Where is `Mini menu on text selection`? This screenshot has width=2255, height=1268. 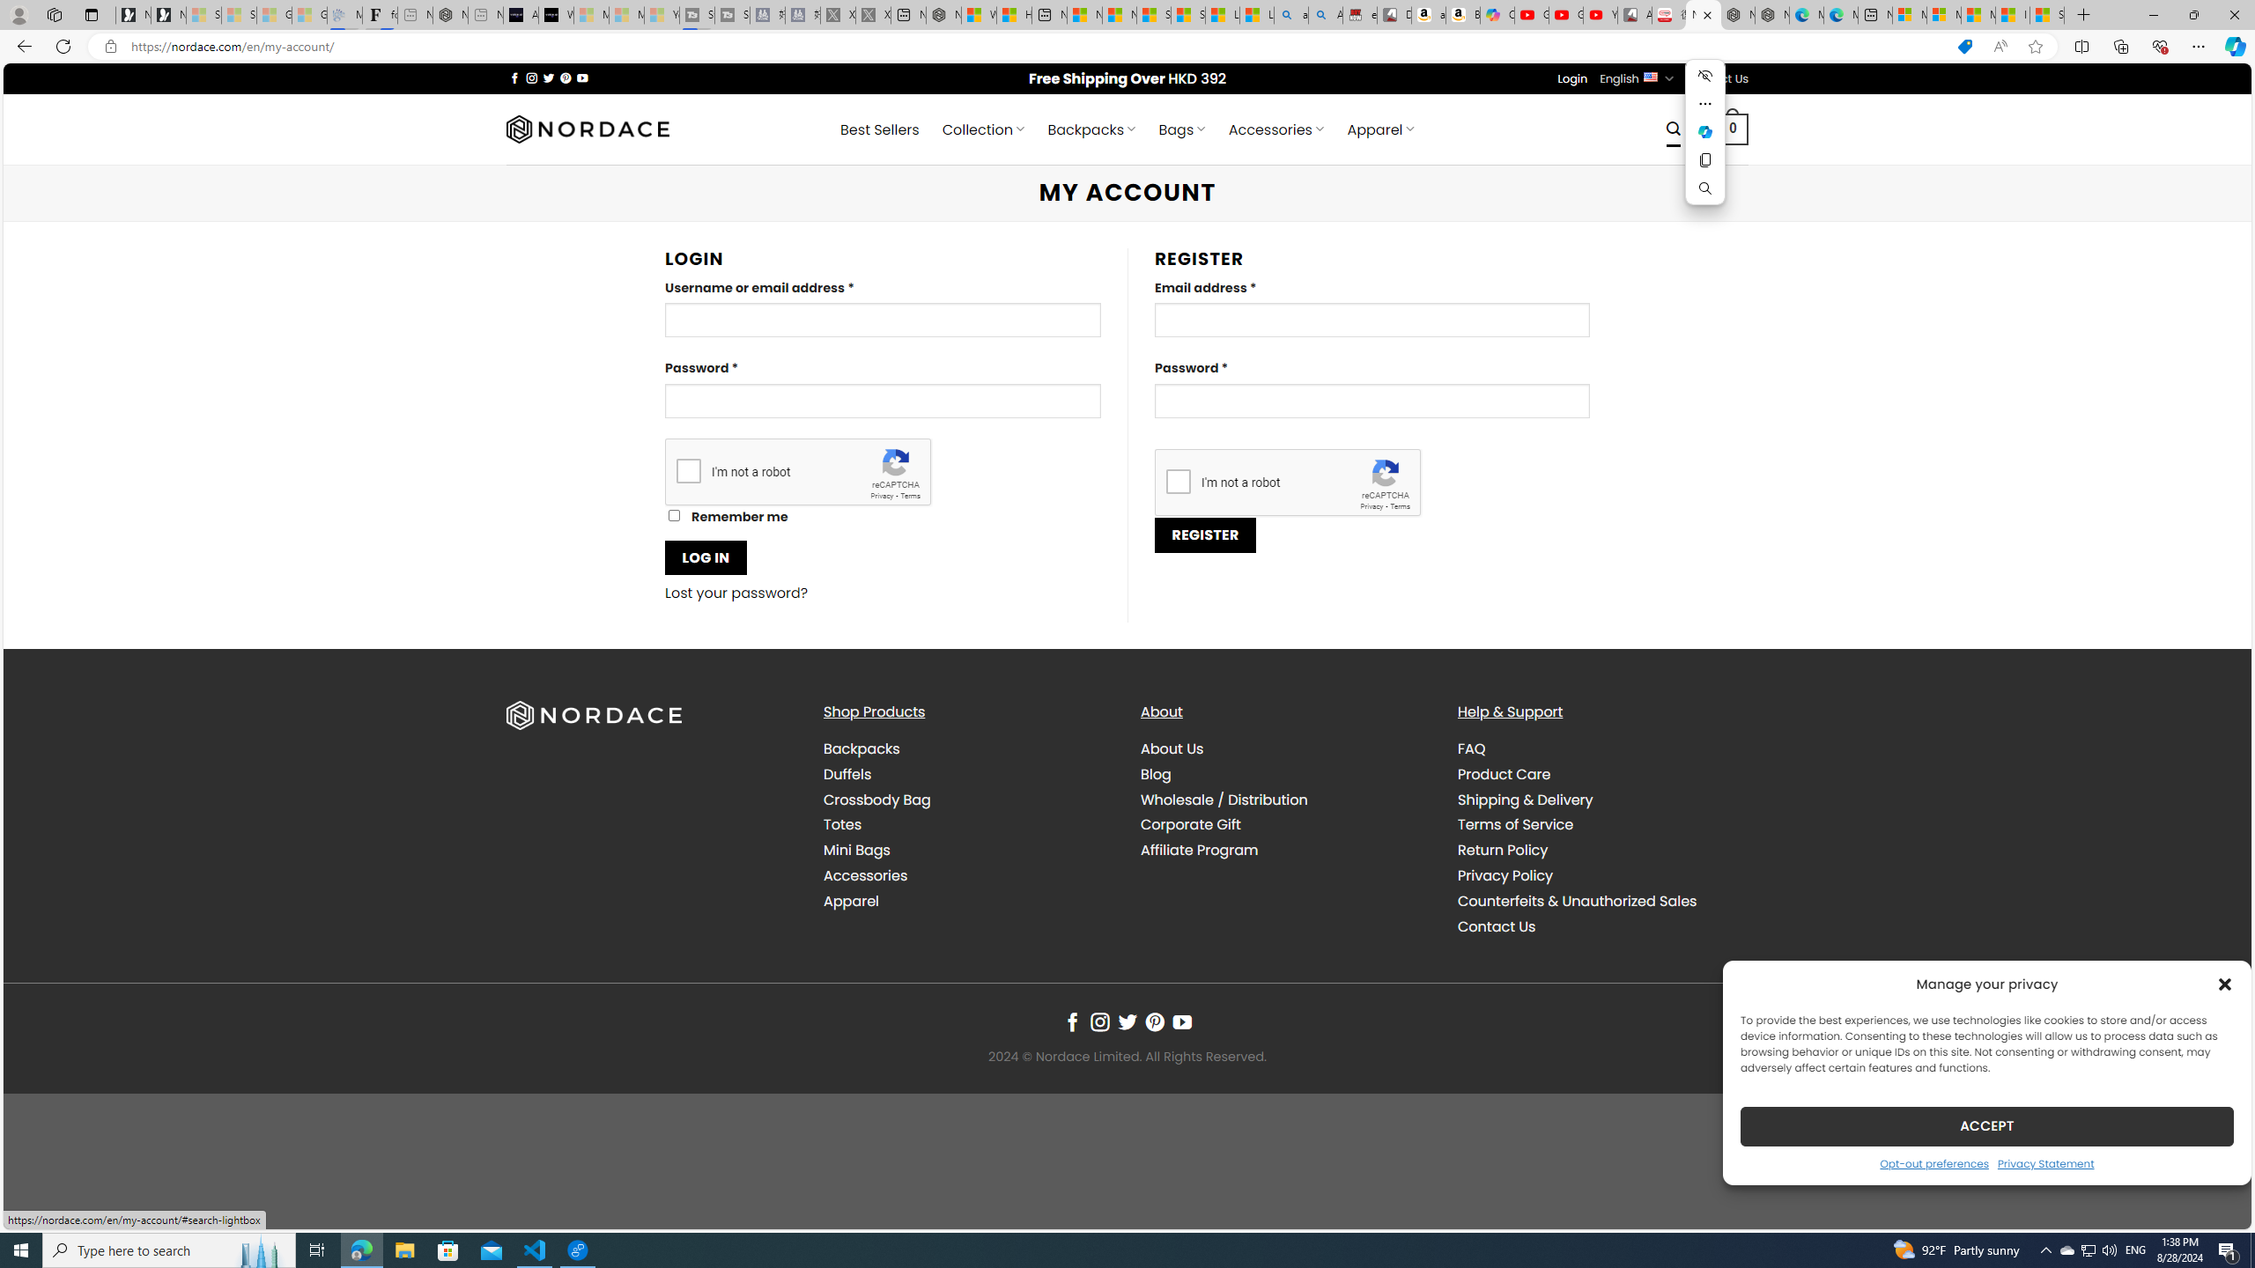 Mini menu on text selection is located at coordinates (1704, 143).